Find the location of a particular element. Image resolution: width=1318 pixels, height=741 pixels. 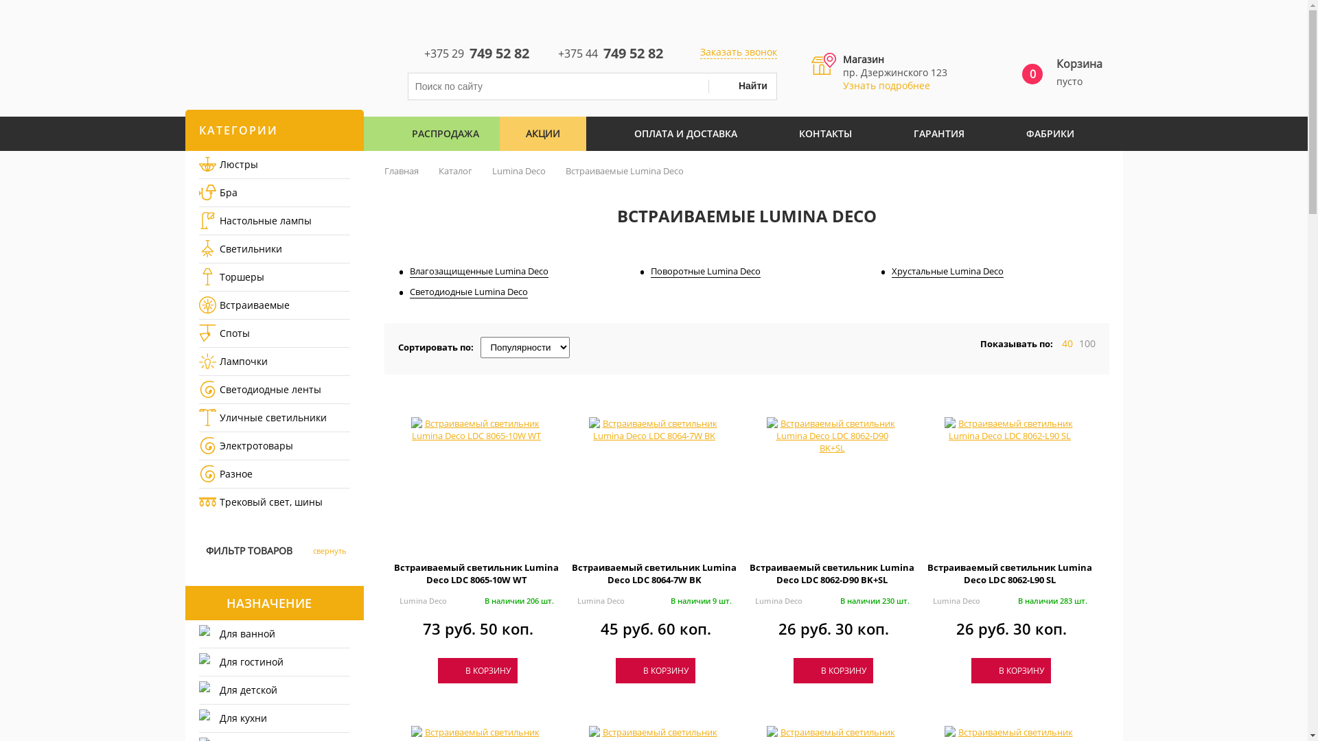

Lumina Deco is located at coordinates (956, 600).